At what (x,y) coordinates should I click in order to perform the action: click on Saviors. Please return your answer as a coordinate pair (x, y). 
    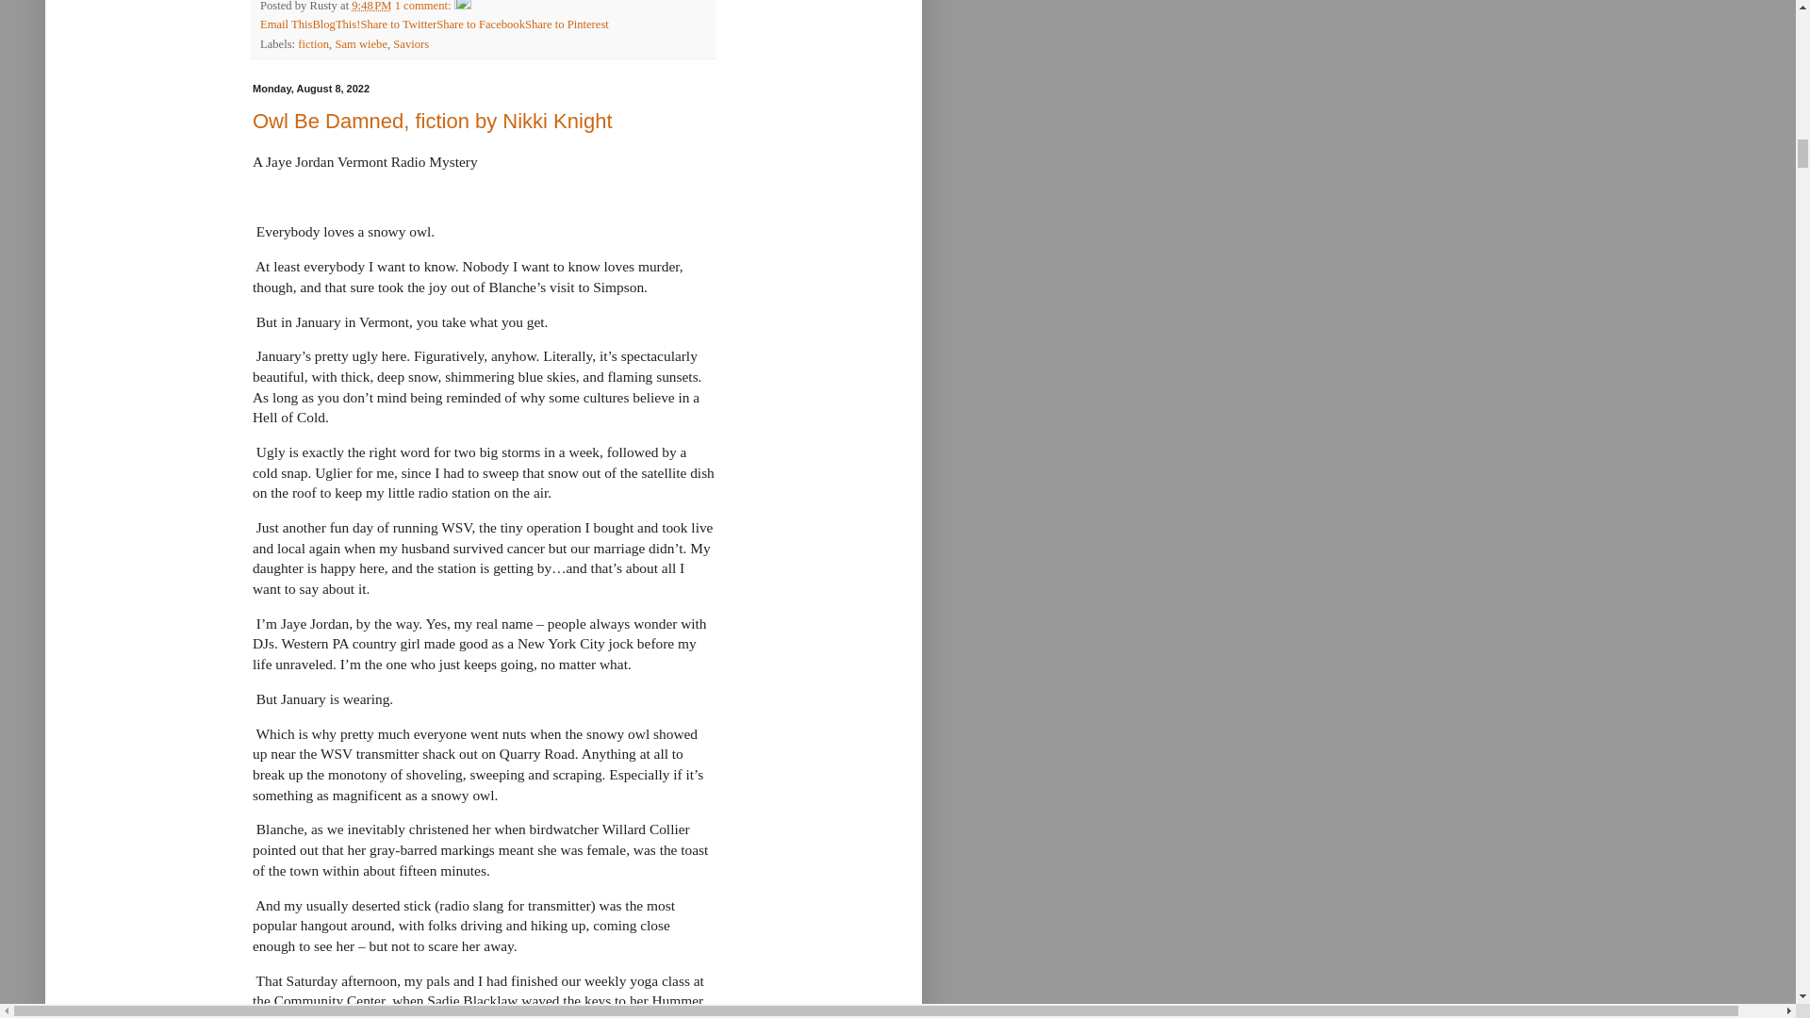
    Looking at the image, I should click on (411, 43).